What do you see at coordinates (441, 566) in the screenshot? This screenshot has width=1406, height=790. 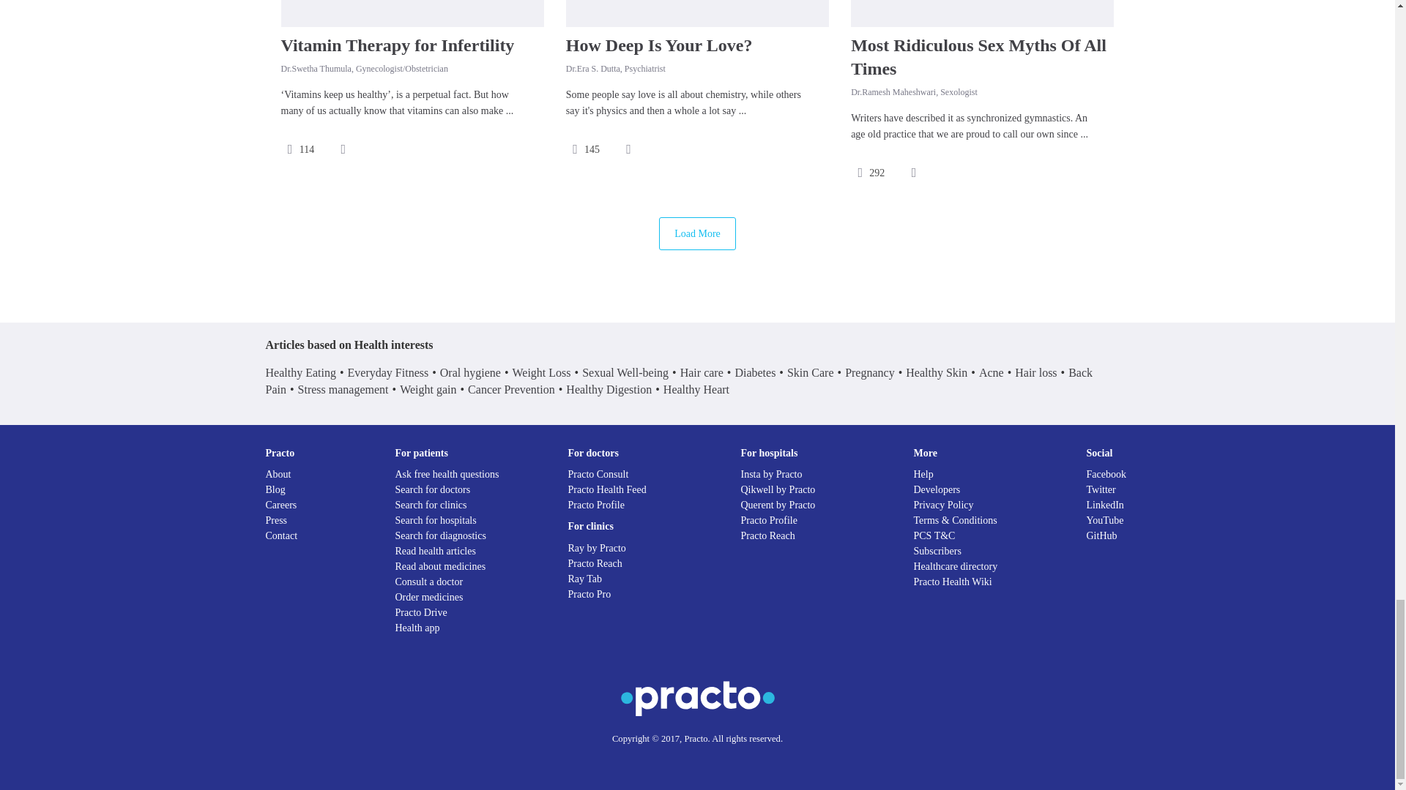 I see `Read about medicines` at bounding box center [441, 566].